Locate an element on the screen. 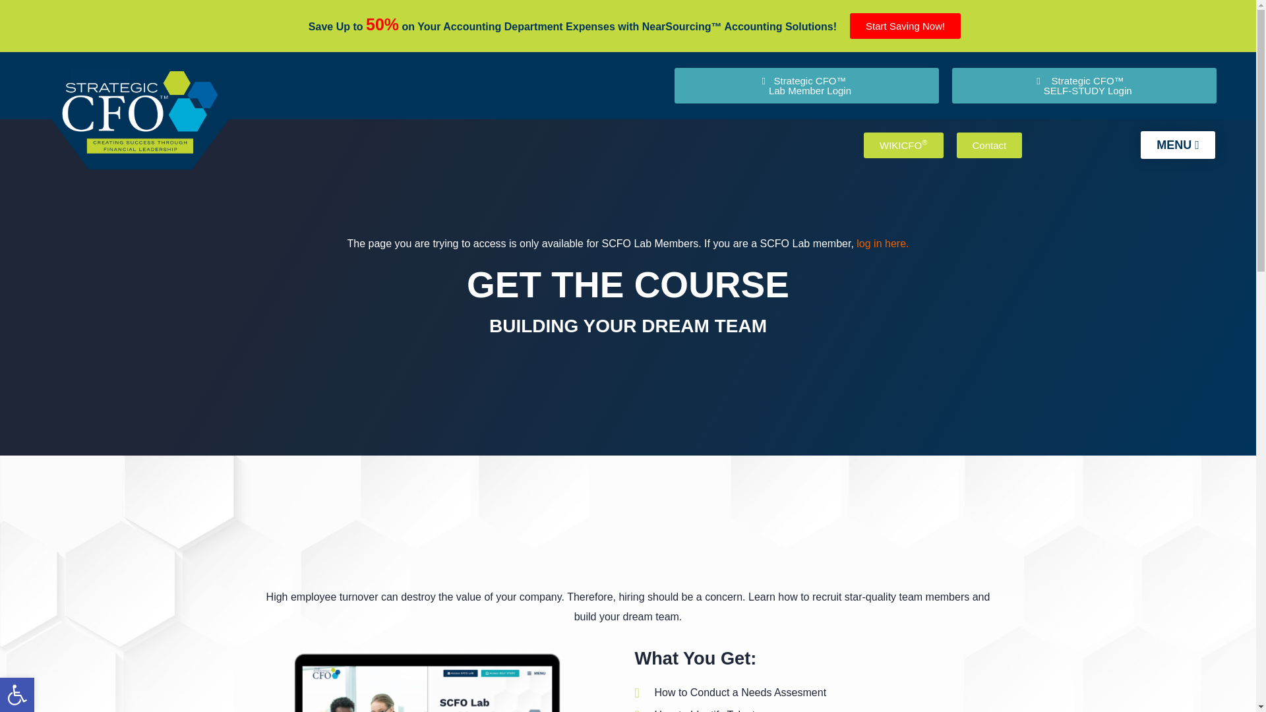  Start Saving Now! is located at coordinates (905, 26).